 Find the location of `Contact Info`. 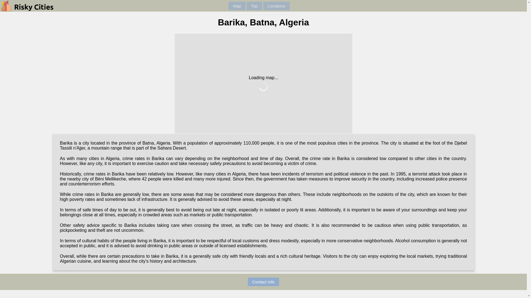

Contact Info is located at coordinates (263, 282).